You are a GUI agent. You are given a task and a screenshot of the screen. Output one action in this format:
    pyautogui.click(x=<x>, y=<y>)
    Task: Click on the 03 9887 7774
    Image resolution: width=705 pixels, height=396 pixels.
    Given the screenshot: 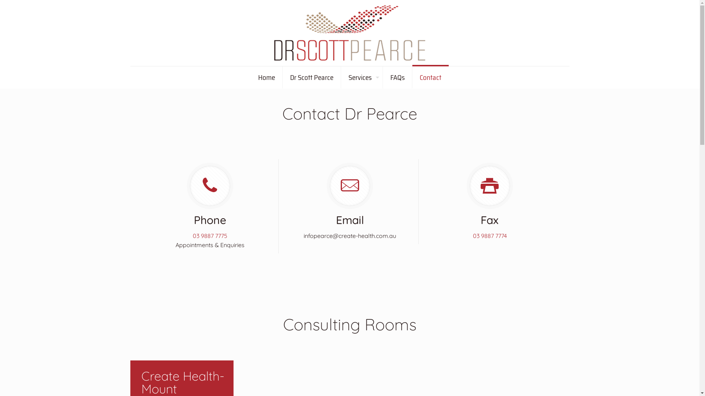 What is the action you would take?
    pyautogui.click(x=490, y=236)
    